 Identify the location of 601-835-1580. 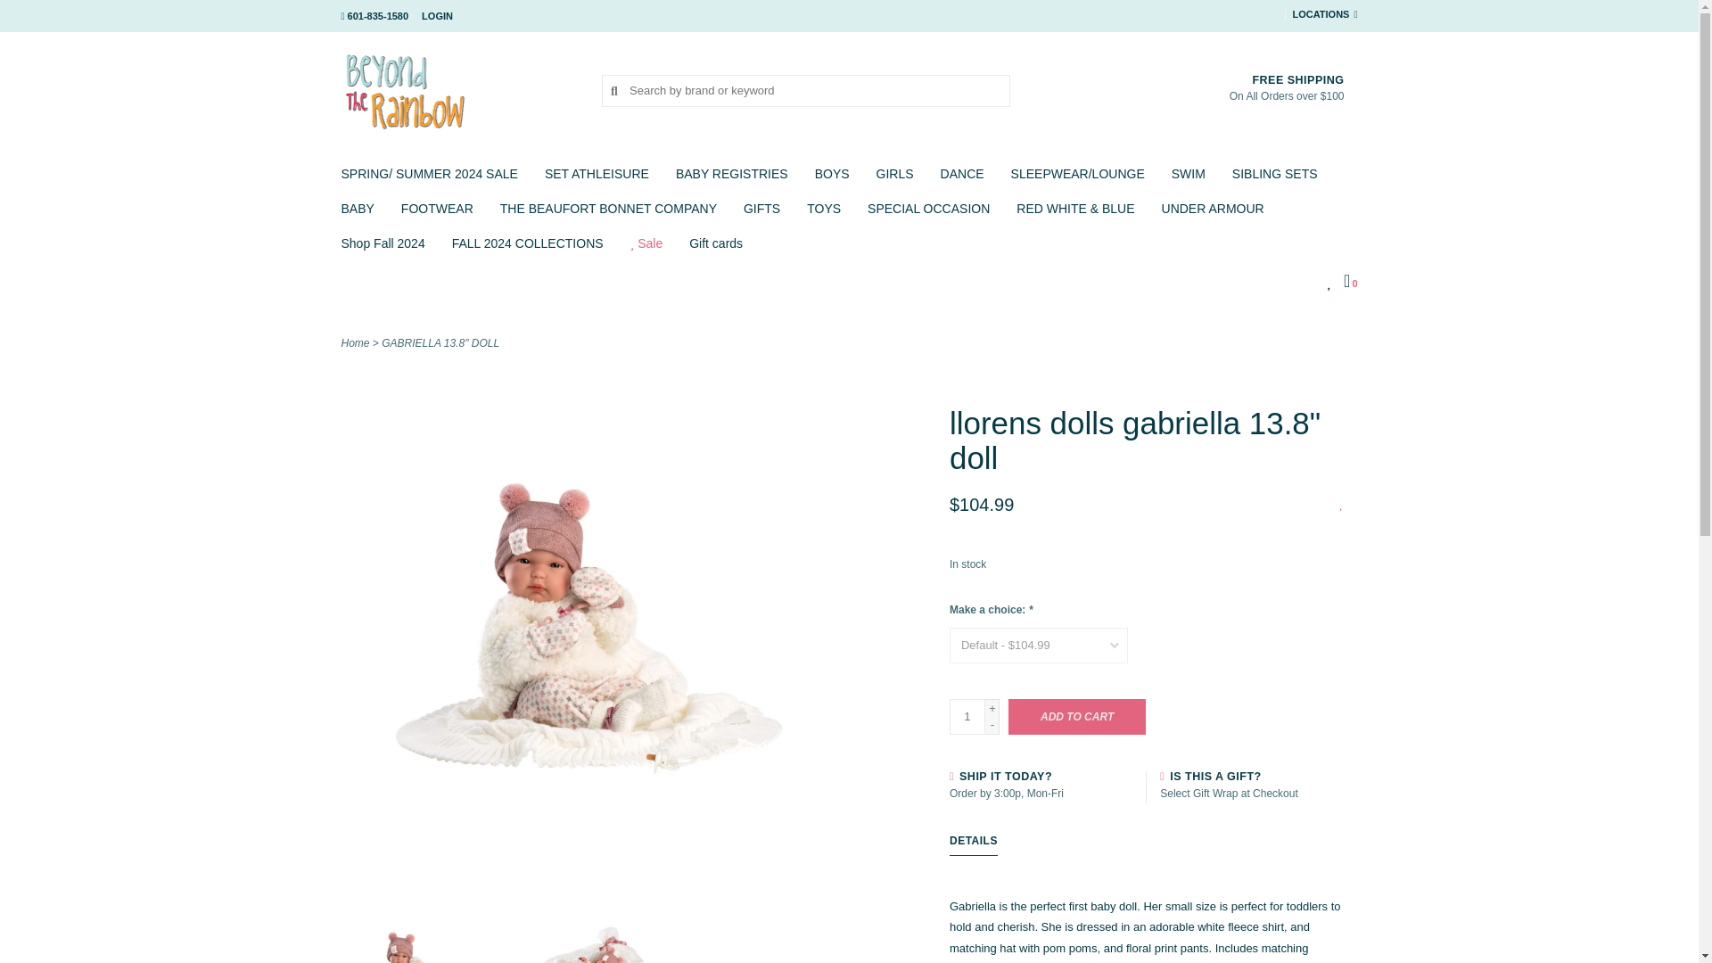
(374, 15).